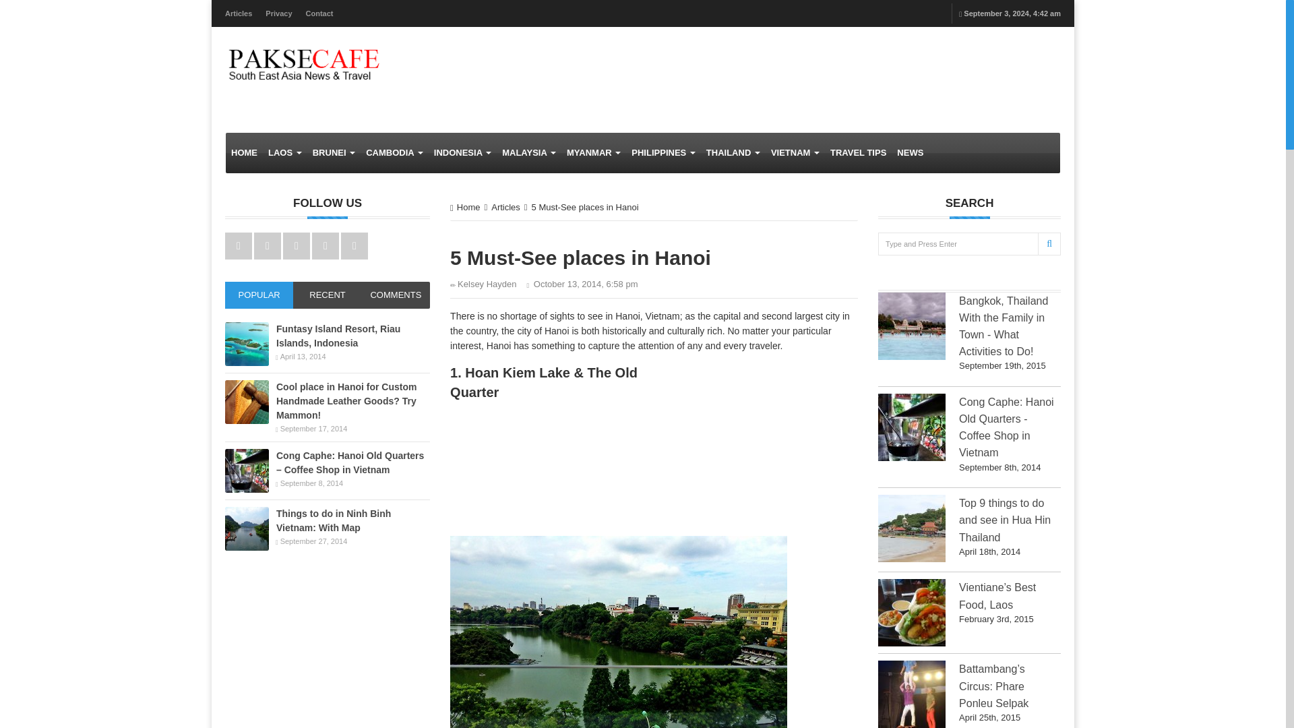 This screenshot has width=1294, height=728. I want to click on Advertisement, so click(774, 448).